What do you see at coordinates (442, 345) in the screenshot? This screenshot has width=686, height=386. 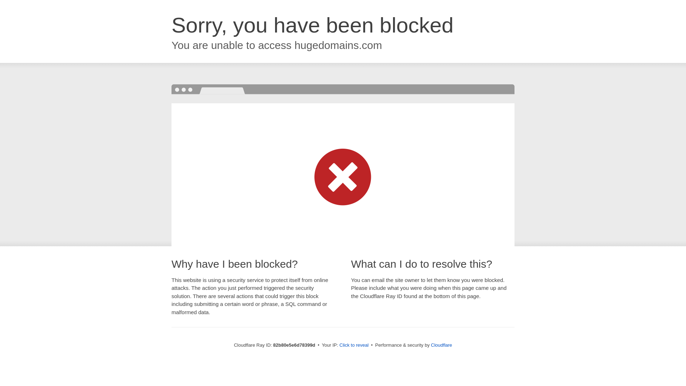 I see `Cloudflare` at bounding box center [442, 345].